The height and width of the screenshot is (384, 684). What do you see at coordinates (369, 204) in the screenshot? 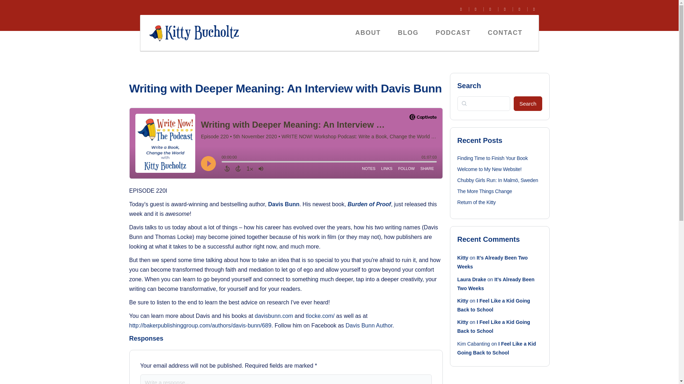
I see `Burden of Proof` at bounding box center [369, 204].